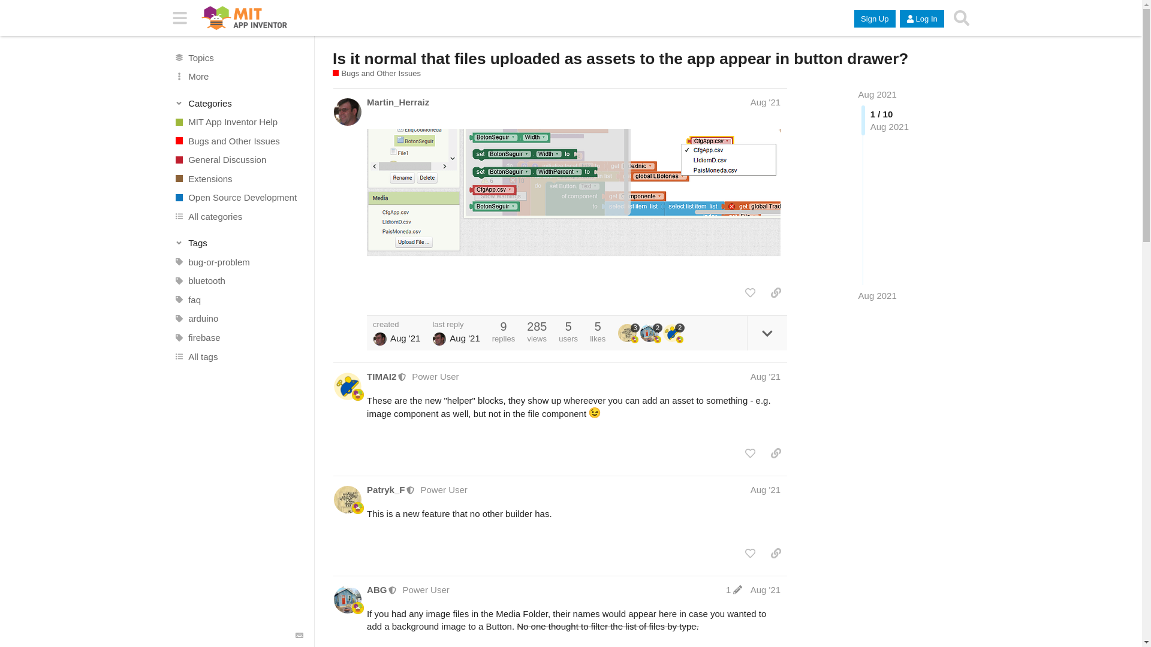 The image size is (1151, 647). Describe the element at coordinates (238, 198) in the screenshot. I see `Open Source Development` at that location.